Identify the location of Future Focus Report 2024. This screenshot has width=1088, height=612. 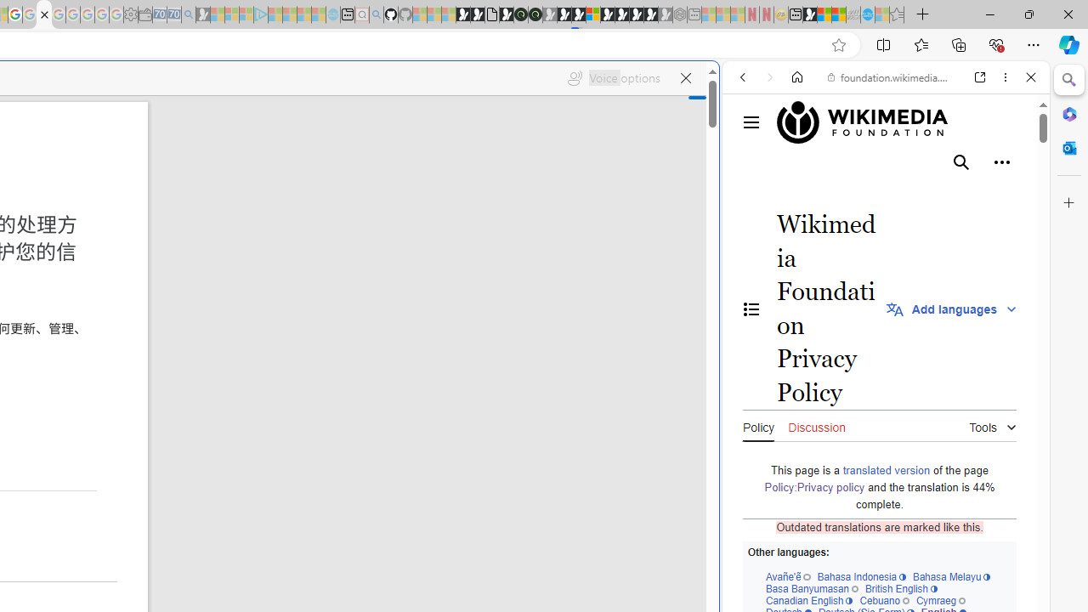
(535, 15).